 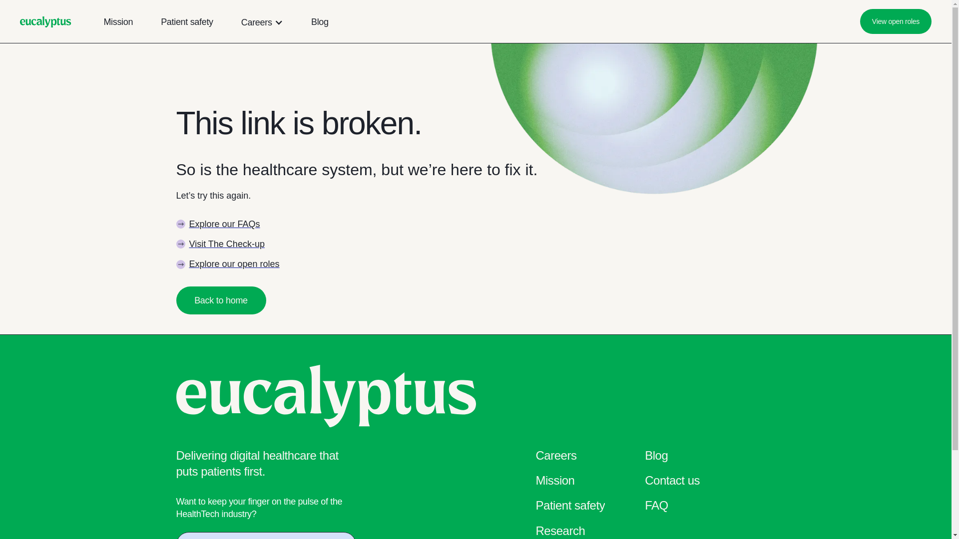 What do you see at coordinates (257, 22) in the screenshot?
I see `Careers` at bounding box center [257, 22].